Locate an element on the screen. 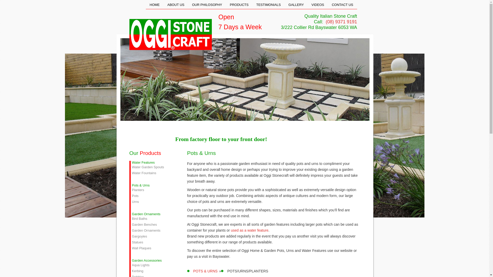 The image size is (493, 277). Pots is located at coordinates (153, 196).